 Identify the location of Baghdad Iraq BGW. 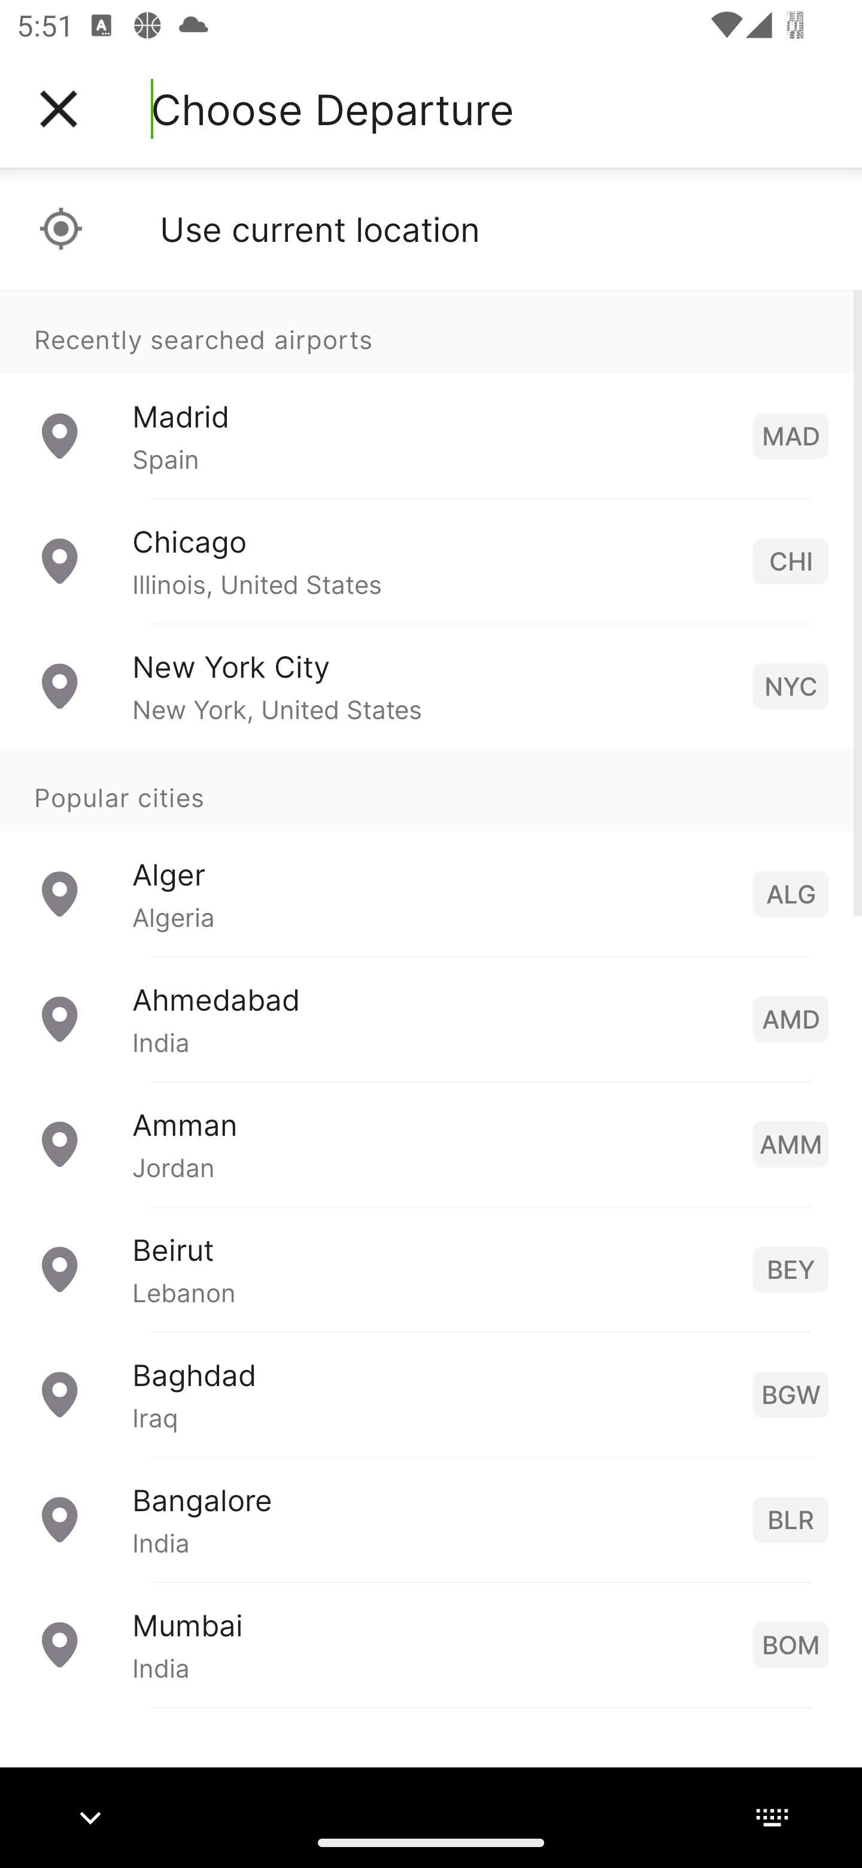
(431, 1394).